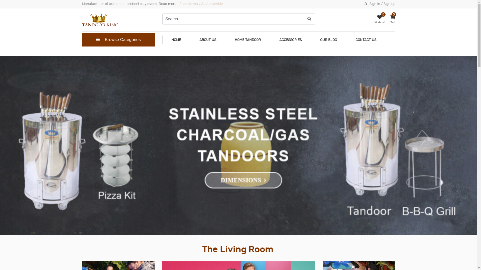 This screenshot has height=270, width=481. What do you see at coordinates (382, 4) in the screenshot?
I see `Sign in / Sign up` at bounding box center [382, 4].